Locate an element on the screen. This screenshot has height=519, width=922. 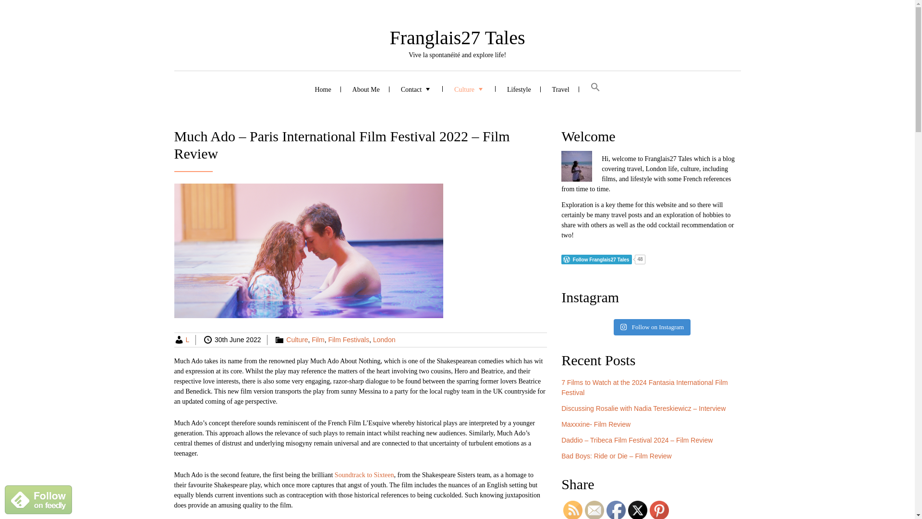
Home is located at coordinates (323, 88).